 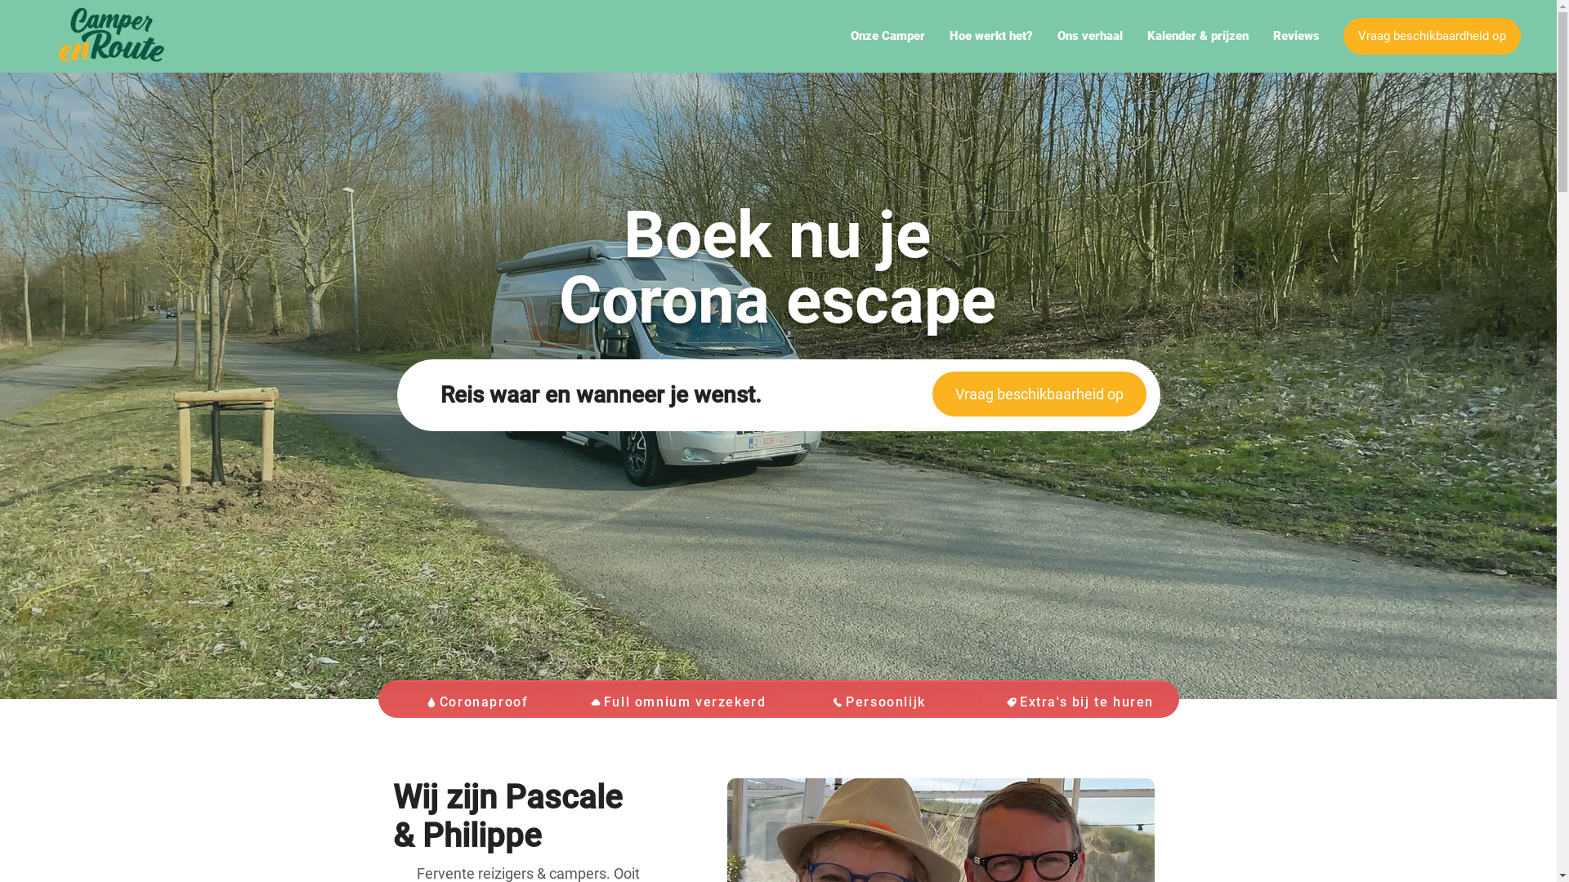 I want to click on Vraag beschikbaardheid op, so click(x=1432, y=36).